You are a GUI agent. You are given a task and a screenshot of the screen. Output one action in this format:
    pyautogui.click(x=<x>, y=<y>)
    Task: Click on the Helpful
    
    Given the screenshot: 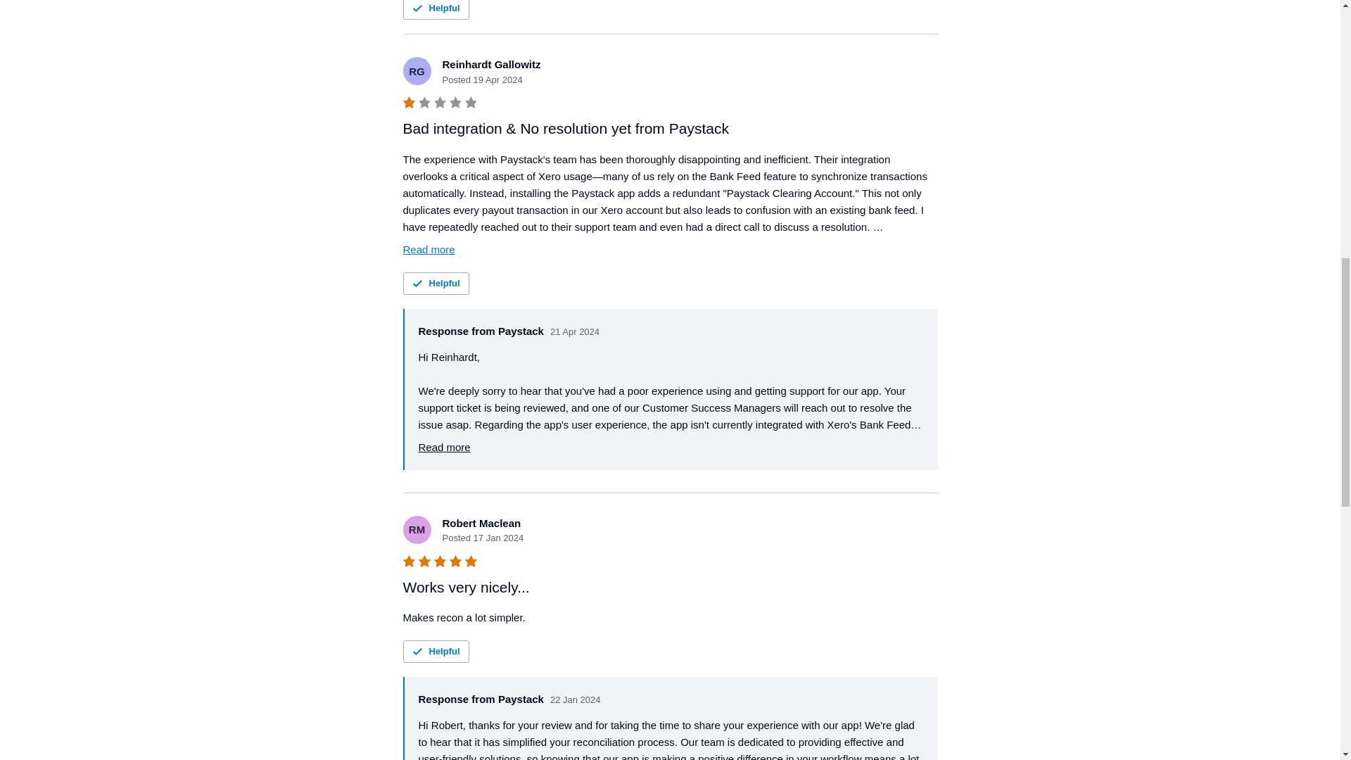 What is the action you would take?
    pyautogui.click(x=436, y=10)
    